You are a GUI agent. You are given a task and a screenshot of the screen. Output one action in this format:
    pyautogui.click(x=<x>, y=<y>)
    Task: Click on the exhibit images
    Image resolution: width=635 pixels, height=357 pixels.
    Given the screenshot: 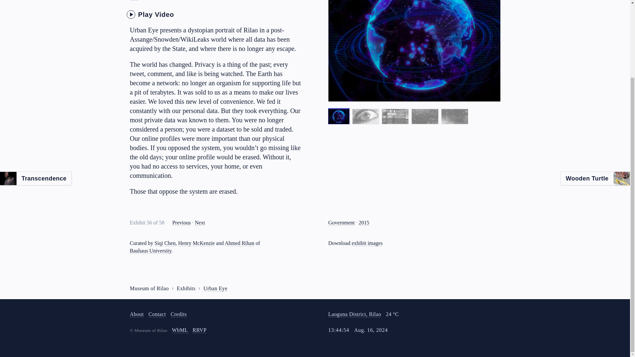 What is the action you would take?
    pyautogui.click(x=367, y=243)
    